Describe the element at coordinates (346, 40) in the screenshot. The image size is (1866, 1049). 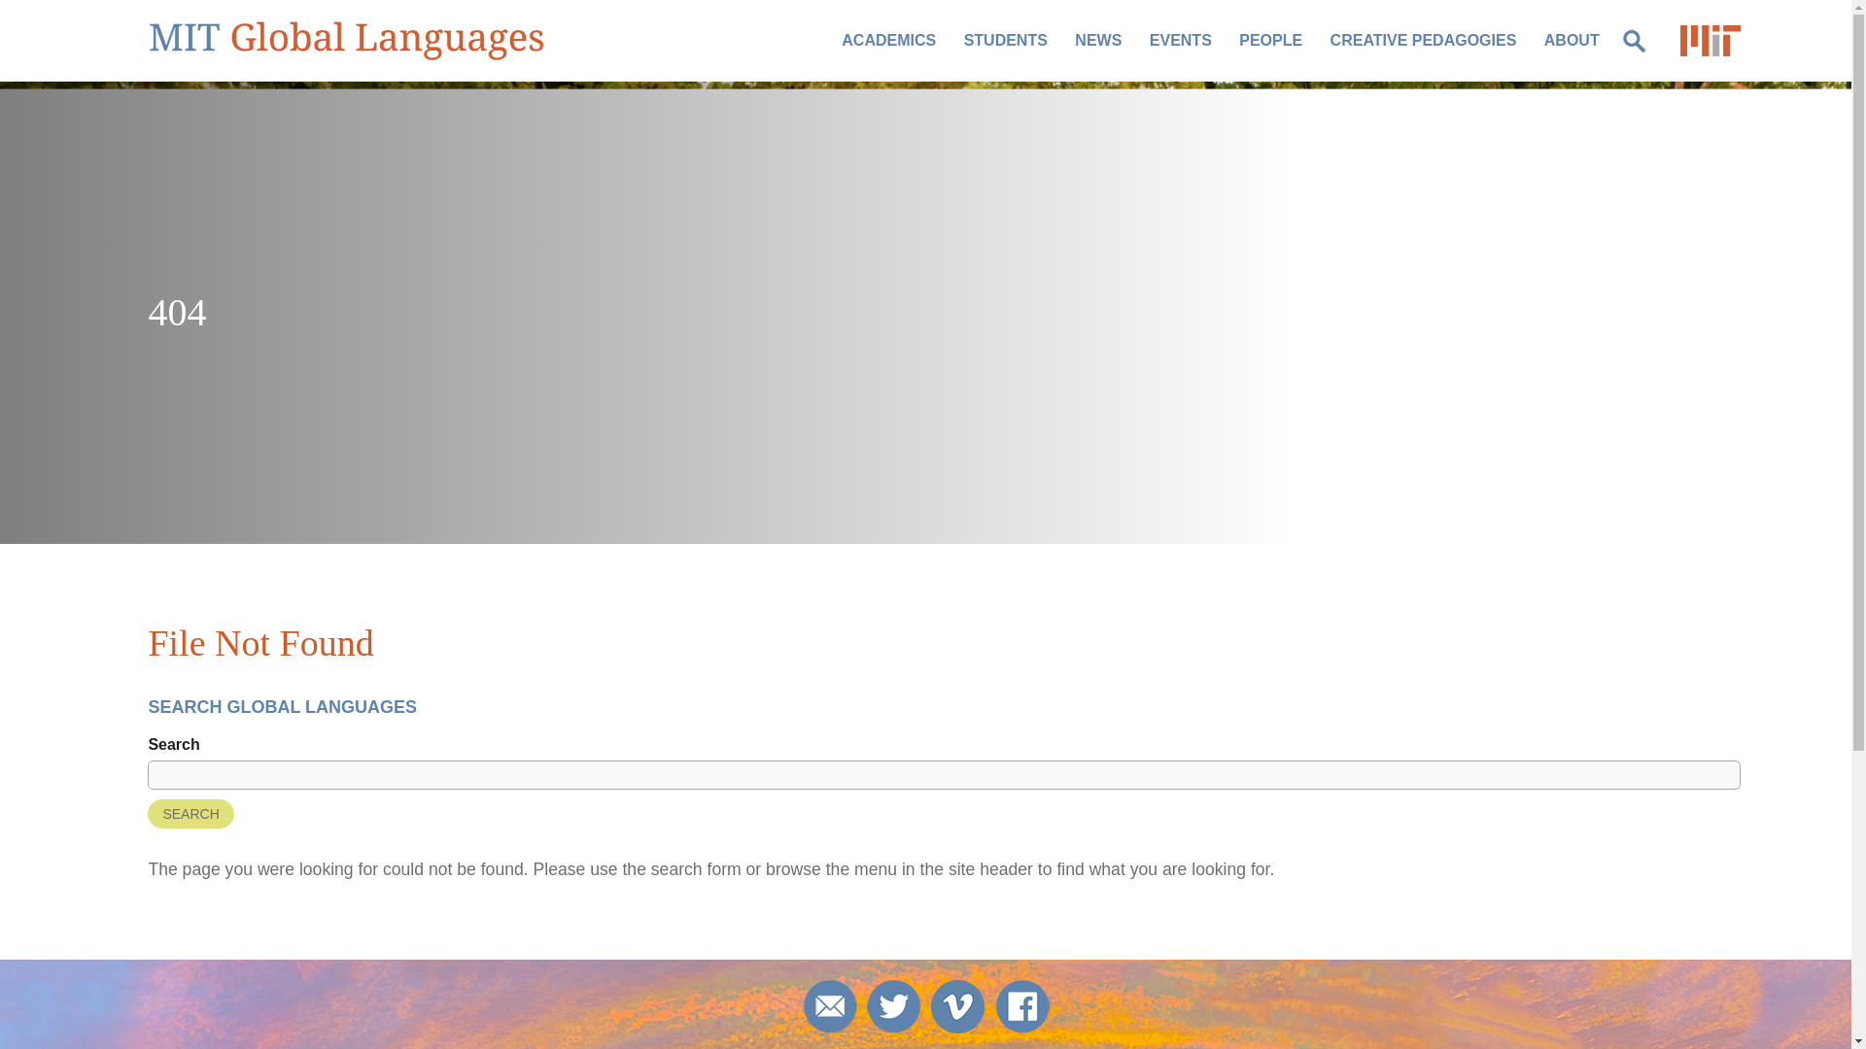
I see `Global Languages` at that location.